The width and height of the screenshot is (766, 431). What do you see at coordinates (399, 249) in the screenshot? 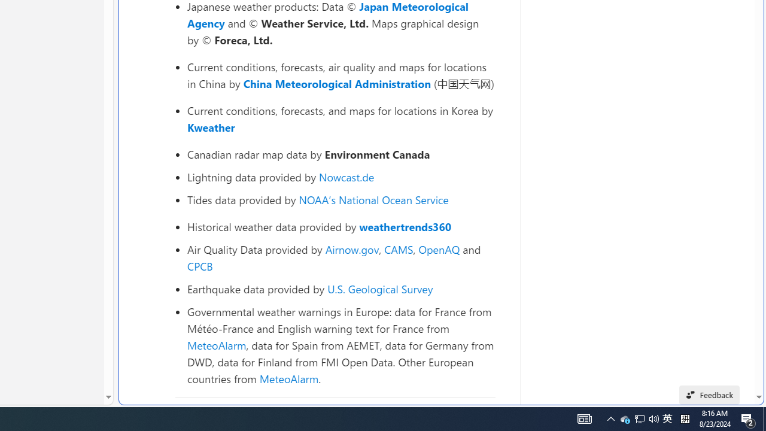
I see `CAMS` at bounding box center [399, 249].